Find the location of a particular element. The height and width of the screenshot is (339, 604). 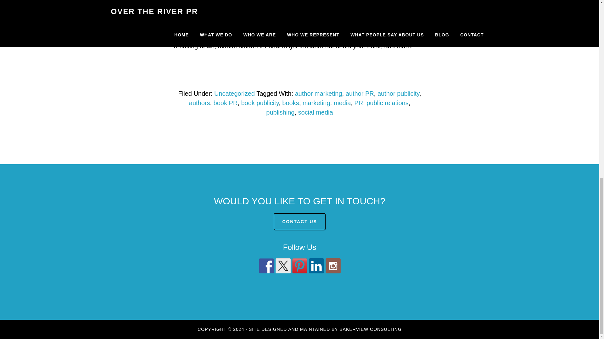

author marketing is located at coordinates (318, 94).